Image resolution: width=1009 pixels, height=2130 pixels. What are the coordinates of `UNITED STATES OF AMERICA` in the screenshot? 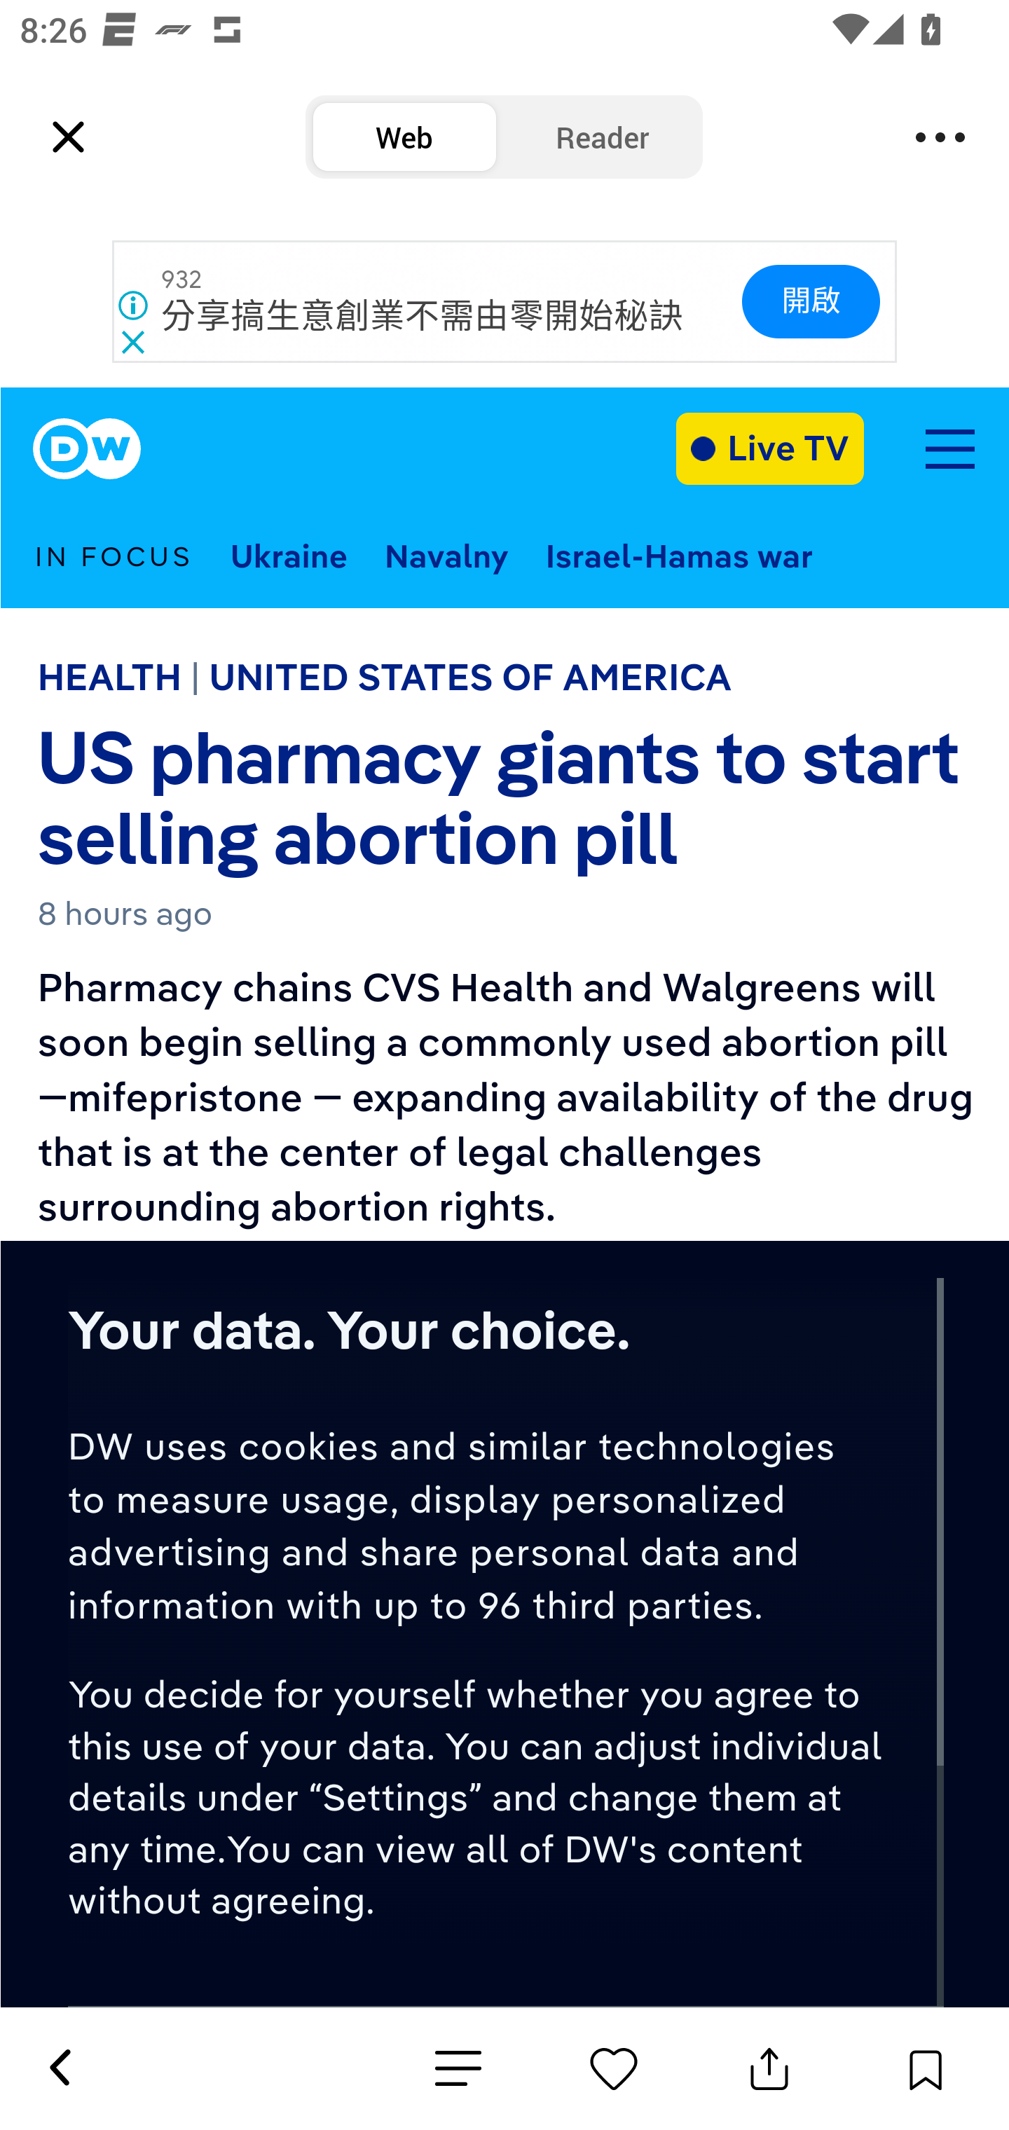 It's located at (469, 676).